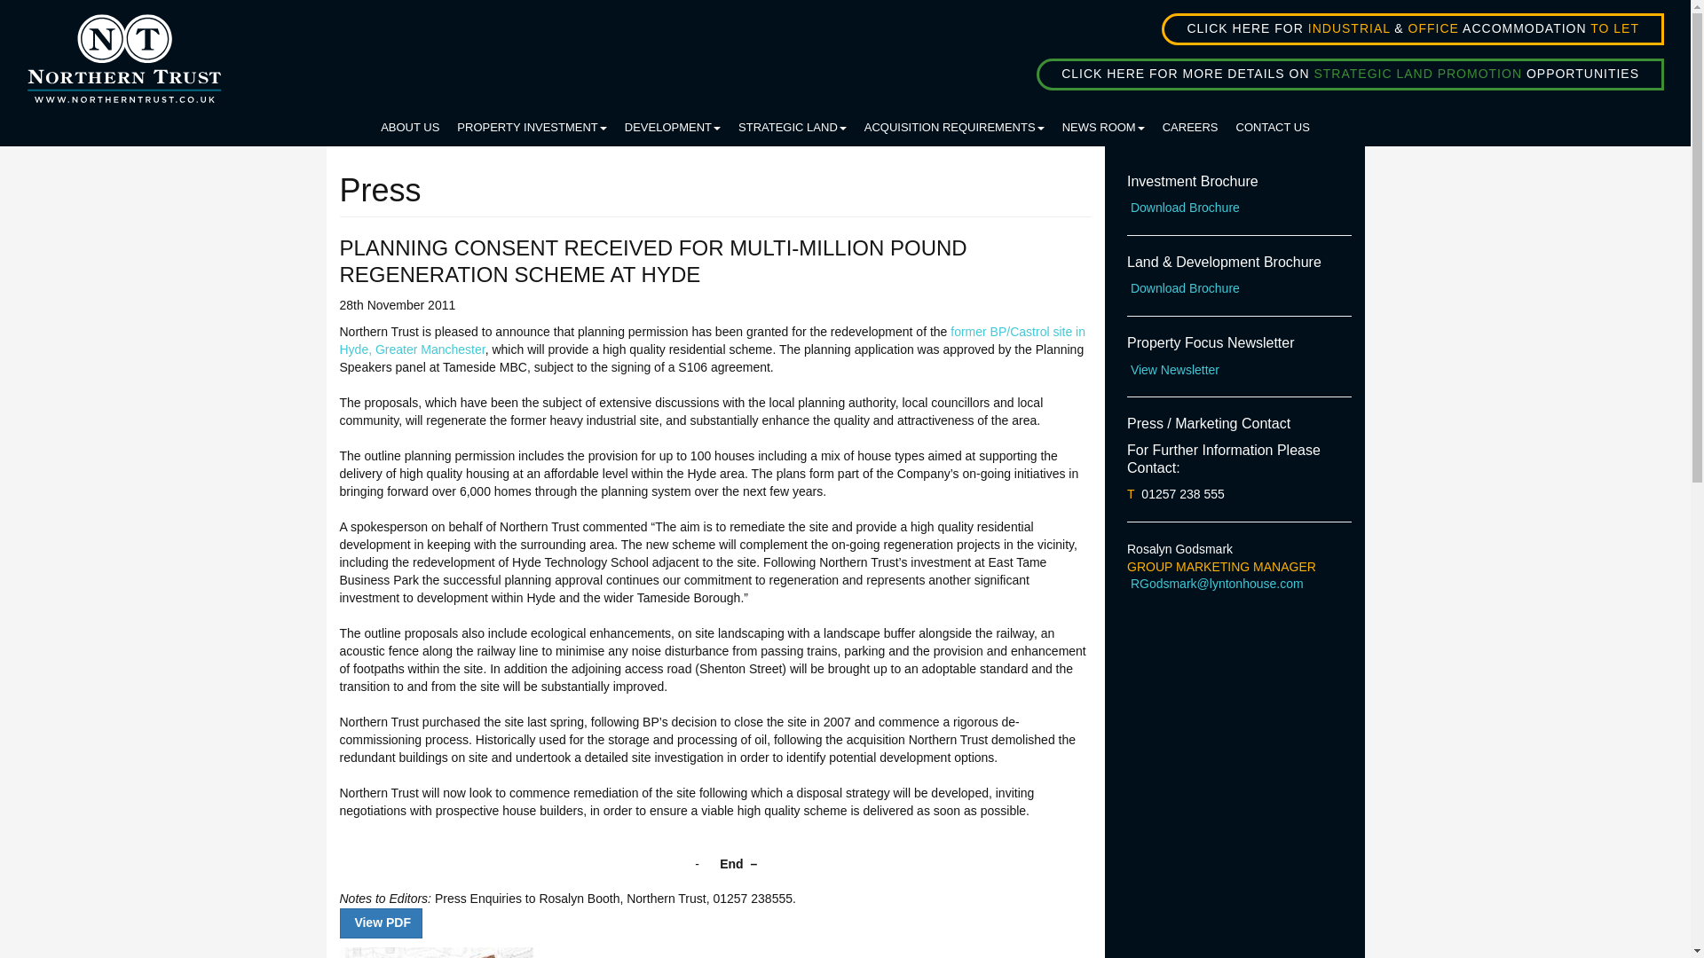 This screenshot has height=958, width=1704. I want to click on  Download Brochure, so click(1183, 207).